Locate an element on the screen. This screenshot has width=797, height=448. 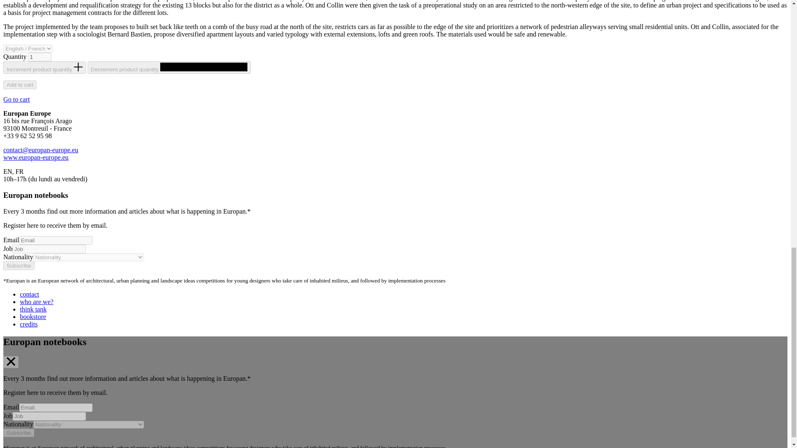
Decrement product quantity is located at coordinates (169, 67).